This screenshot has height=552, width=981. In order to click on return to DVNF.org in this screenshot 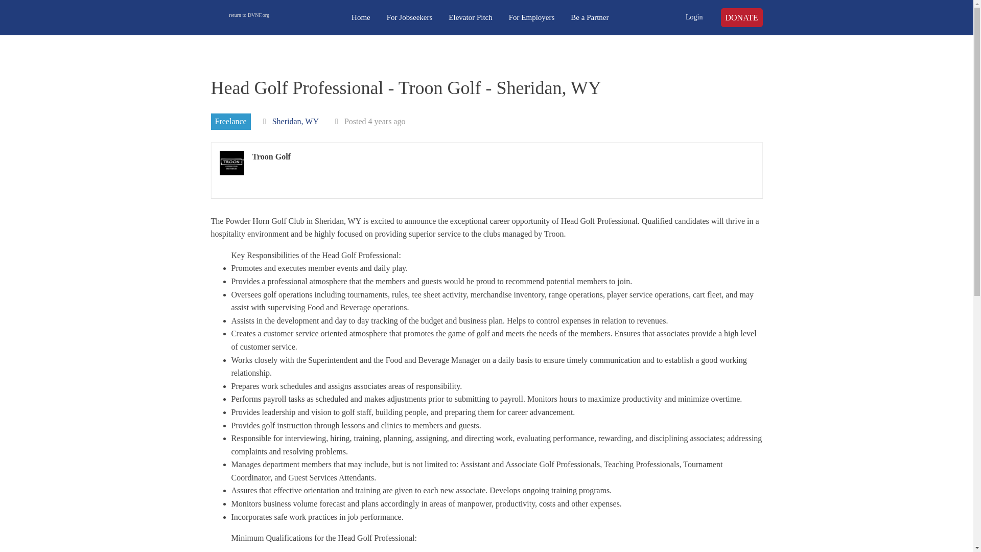, I will do `click(249, 17)`.